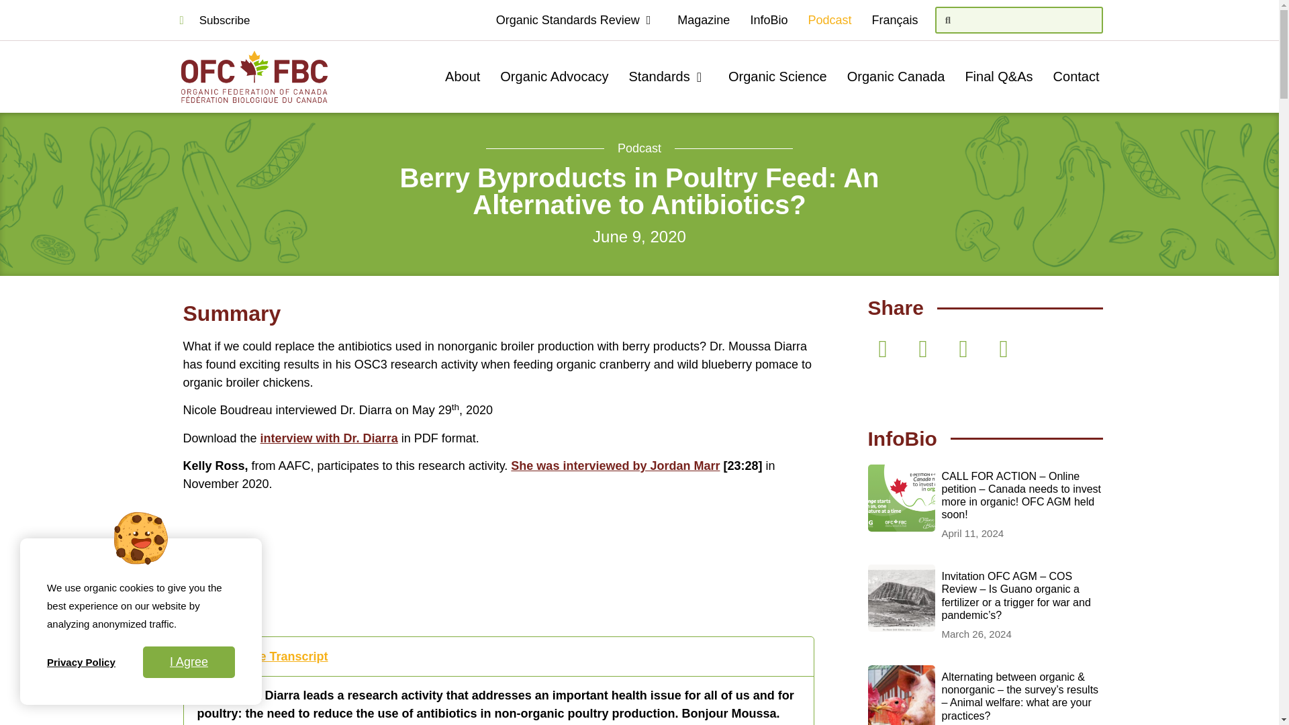 This screenshot has height=725, width=1289. Describe the element at coordinates (215, 20) in the screenshot. I see `Subscribe` at that location.